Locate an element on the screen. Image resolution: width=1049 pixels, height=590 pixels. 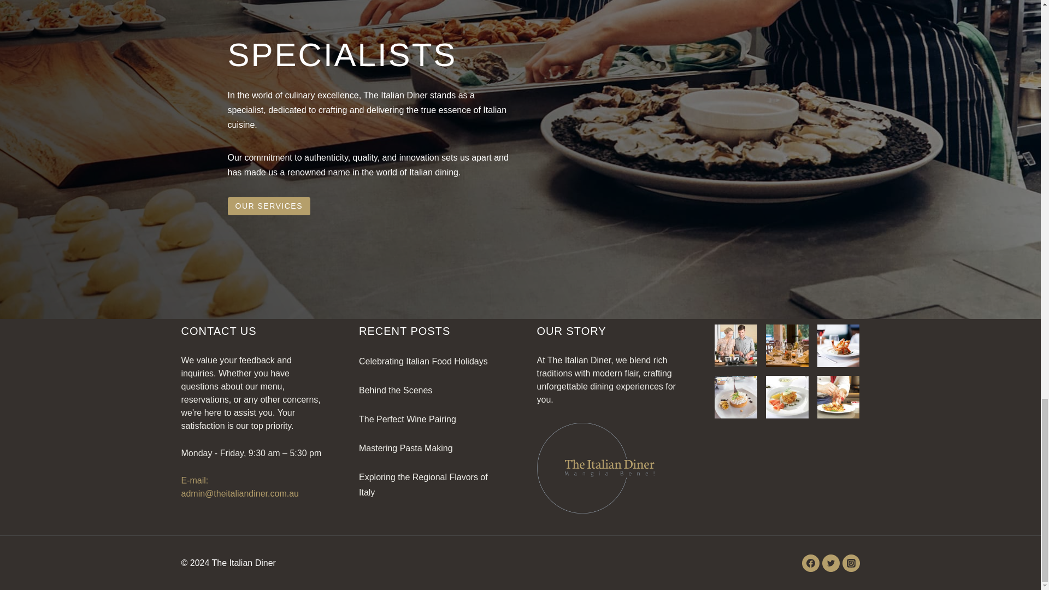
Behind the Scenes is located at coordinates (396, 390).